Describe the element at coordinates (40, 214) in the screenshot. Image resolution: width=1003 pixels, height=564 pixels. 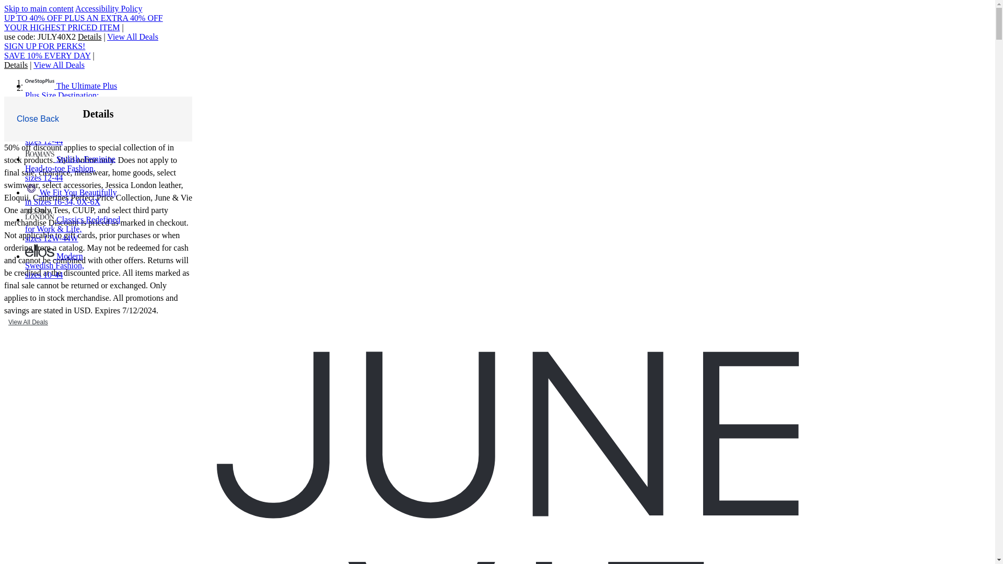
I see `Jessica London` at that location.